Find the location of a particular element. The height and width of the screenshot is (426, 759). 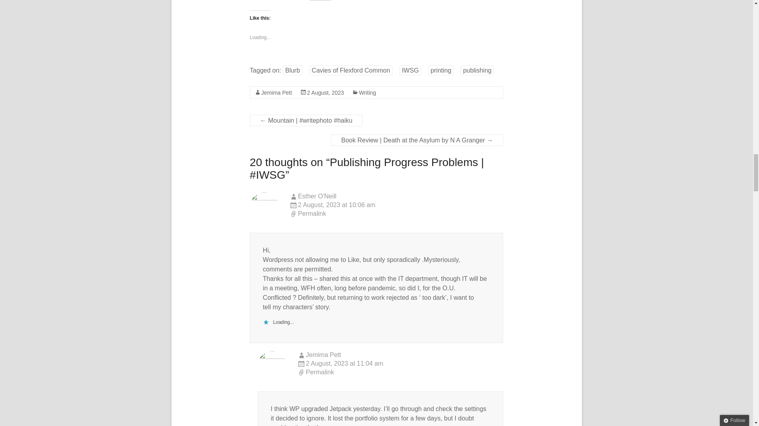

6:35 am is located at coordinates (325, 92).